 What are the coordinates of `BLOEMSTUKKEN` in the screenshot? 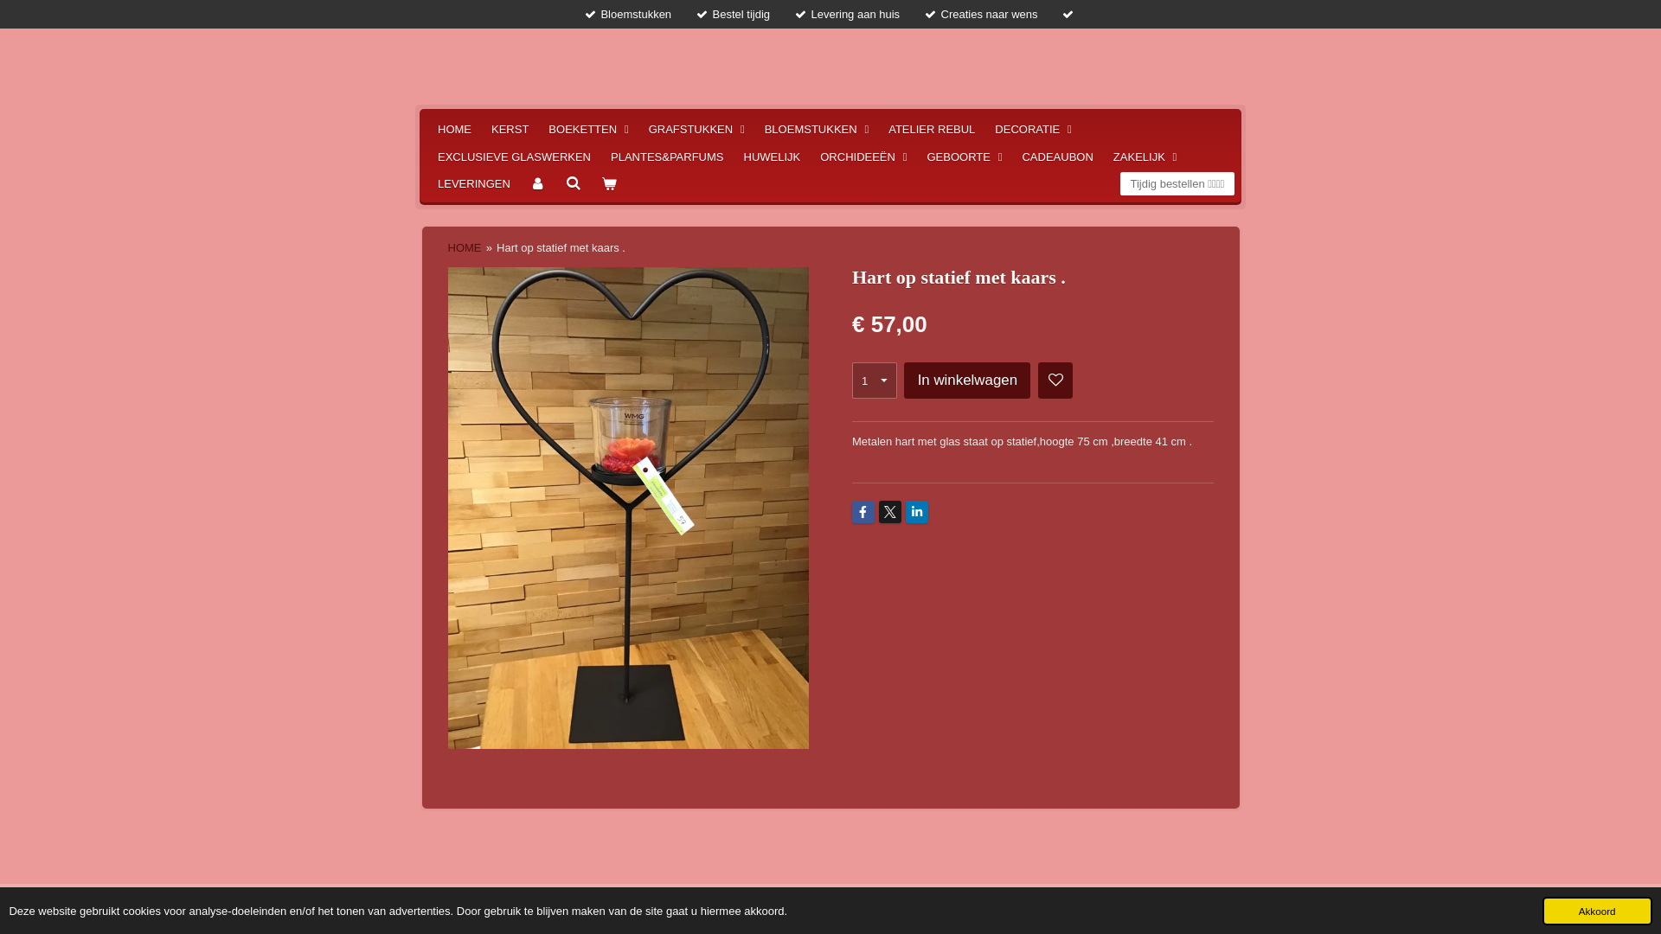 It's located at (817, 130).